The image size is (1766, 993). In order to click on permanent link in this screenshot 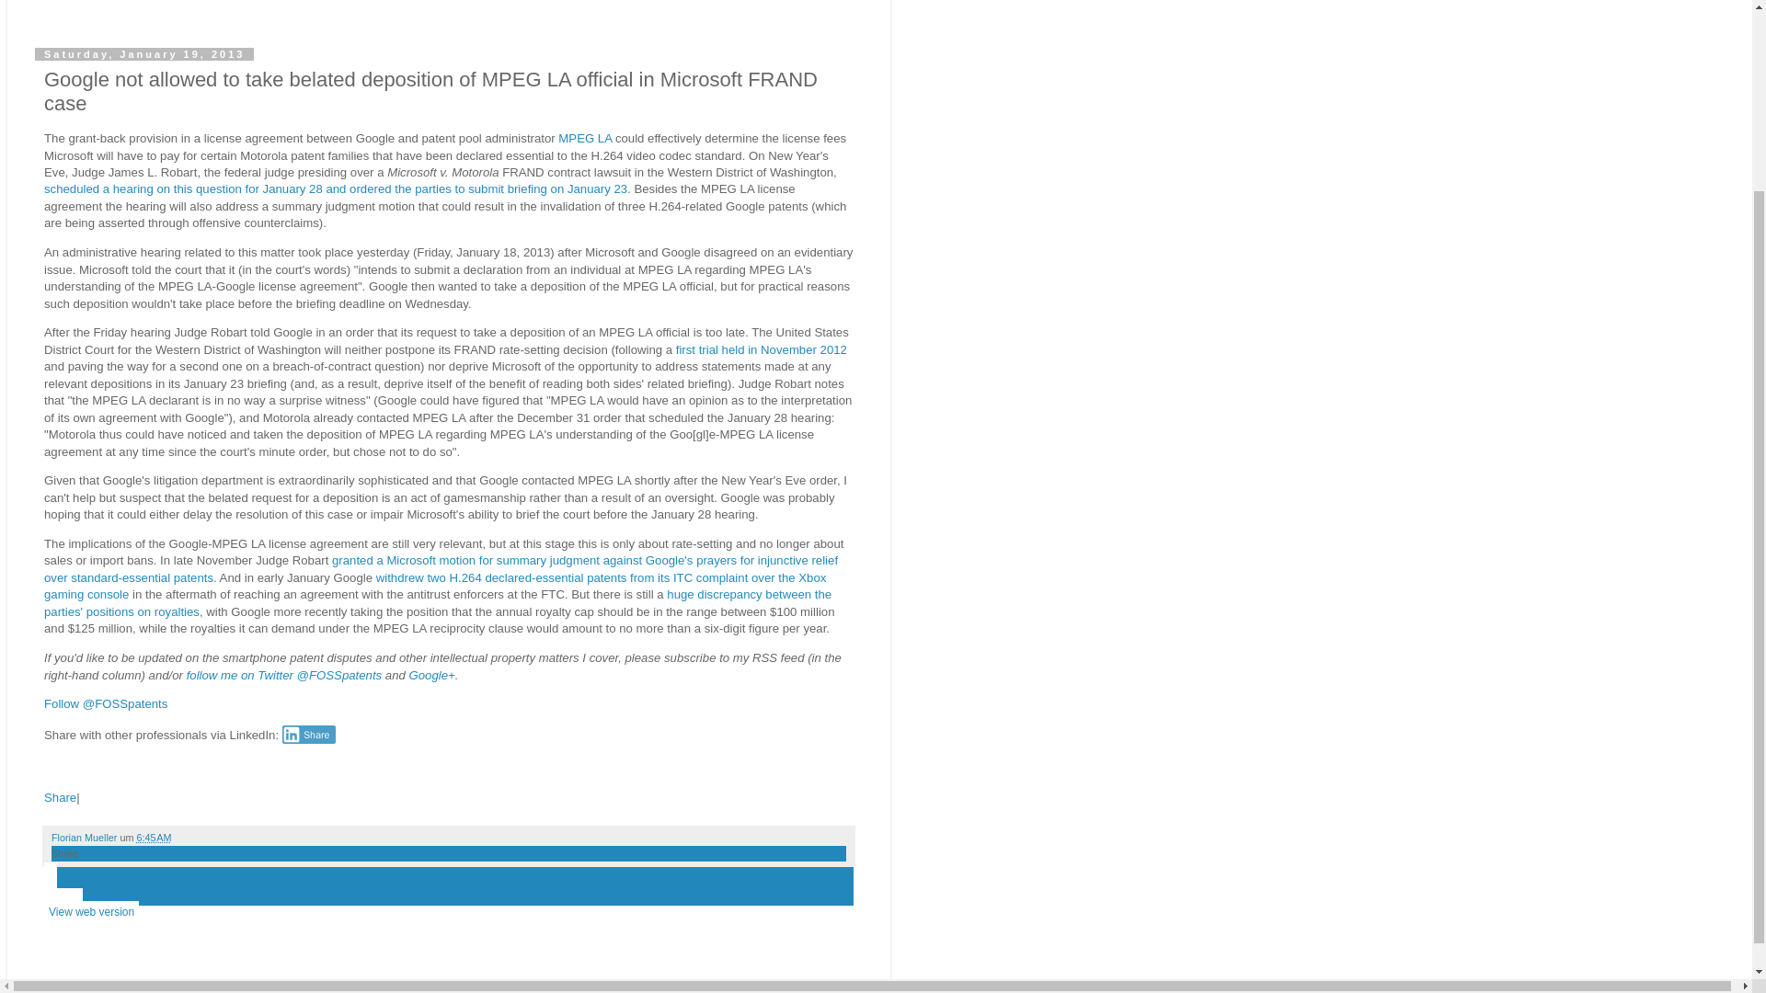, I will do `click(153, 837)`.